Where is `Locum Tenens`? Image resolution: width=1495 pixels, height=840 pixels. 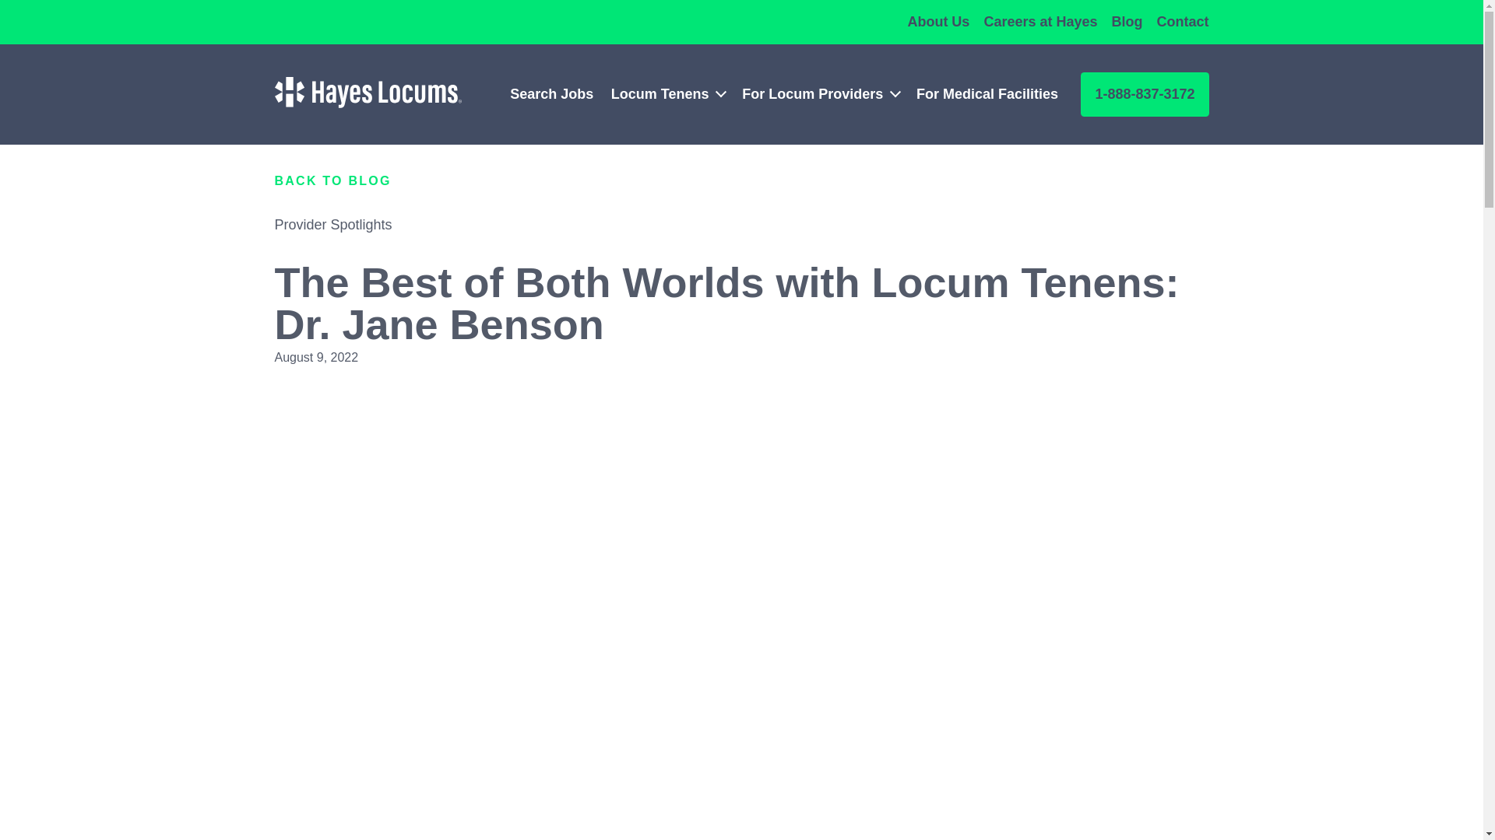
Locum Tenens is located at coordinates (660, 93).